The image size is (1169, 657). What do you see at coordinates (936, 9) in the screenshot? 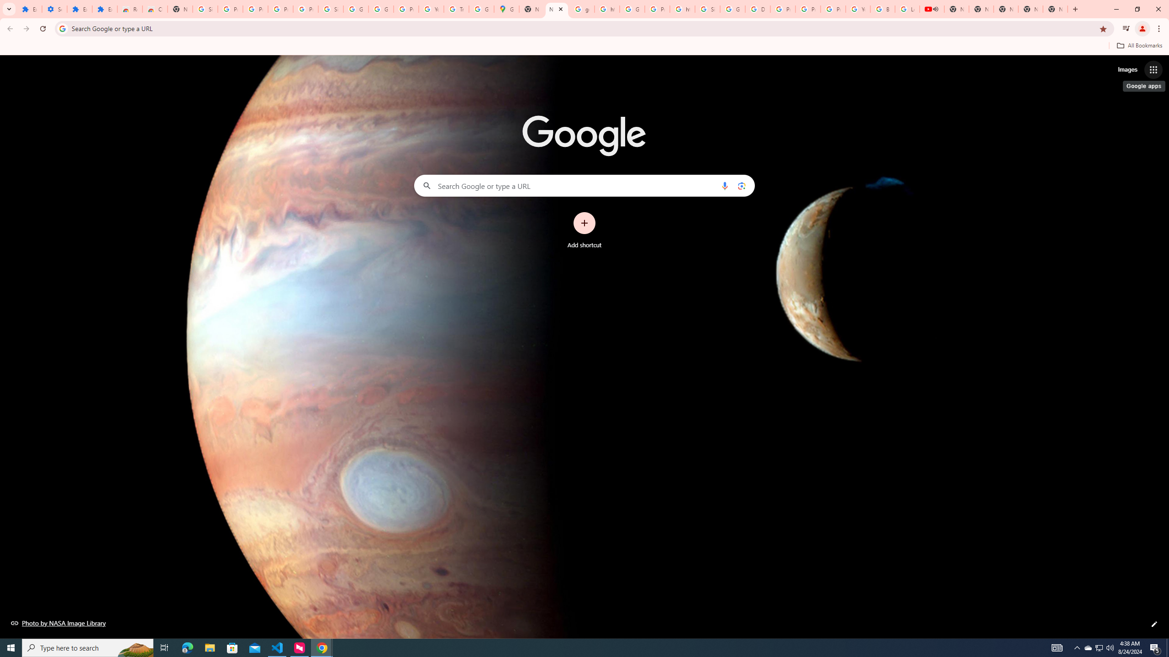
I see `Mute tab` at bounding box center [936, 9].